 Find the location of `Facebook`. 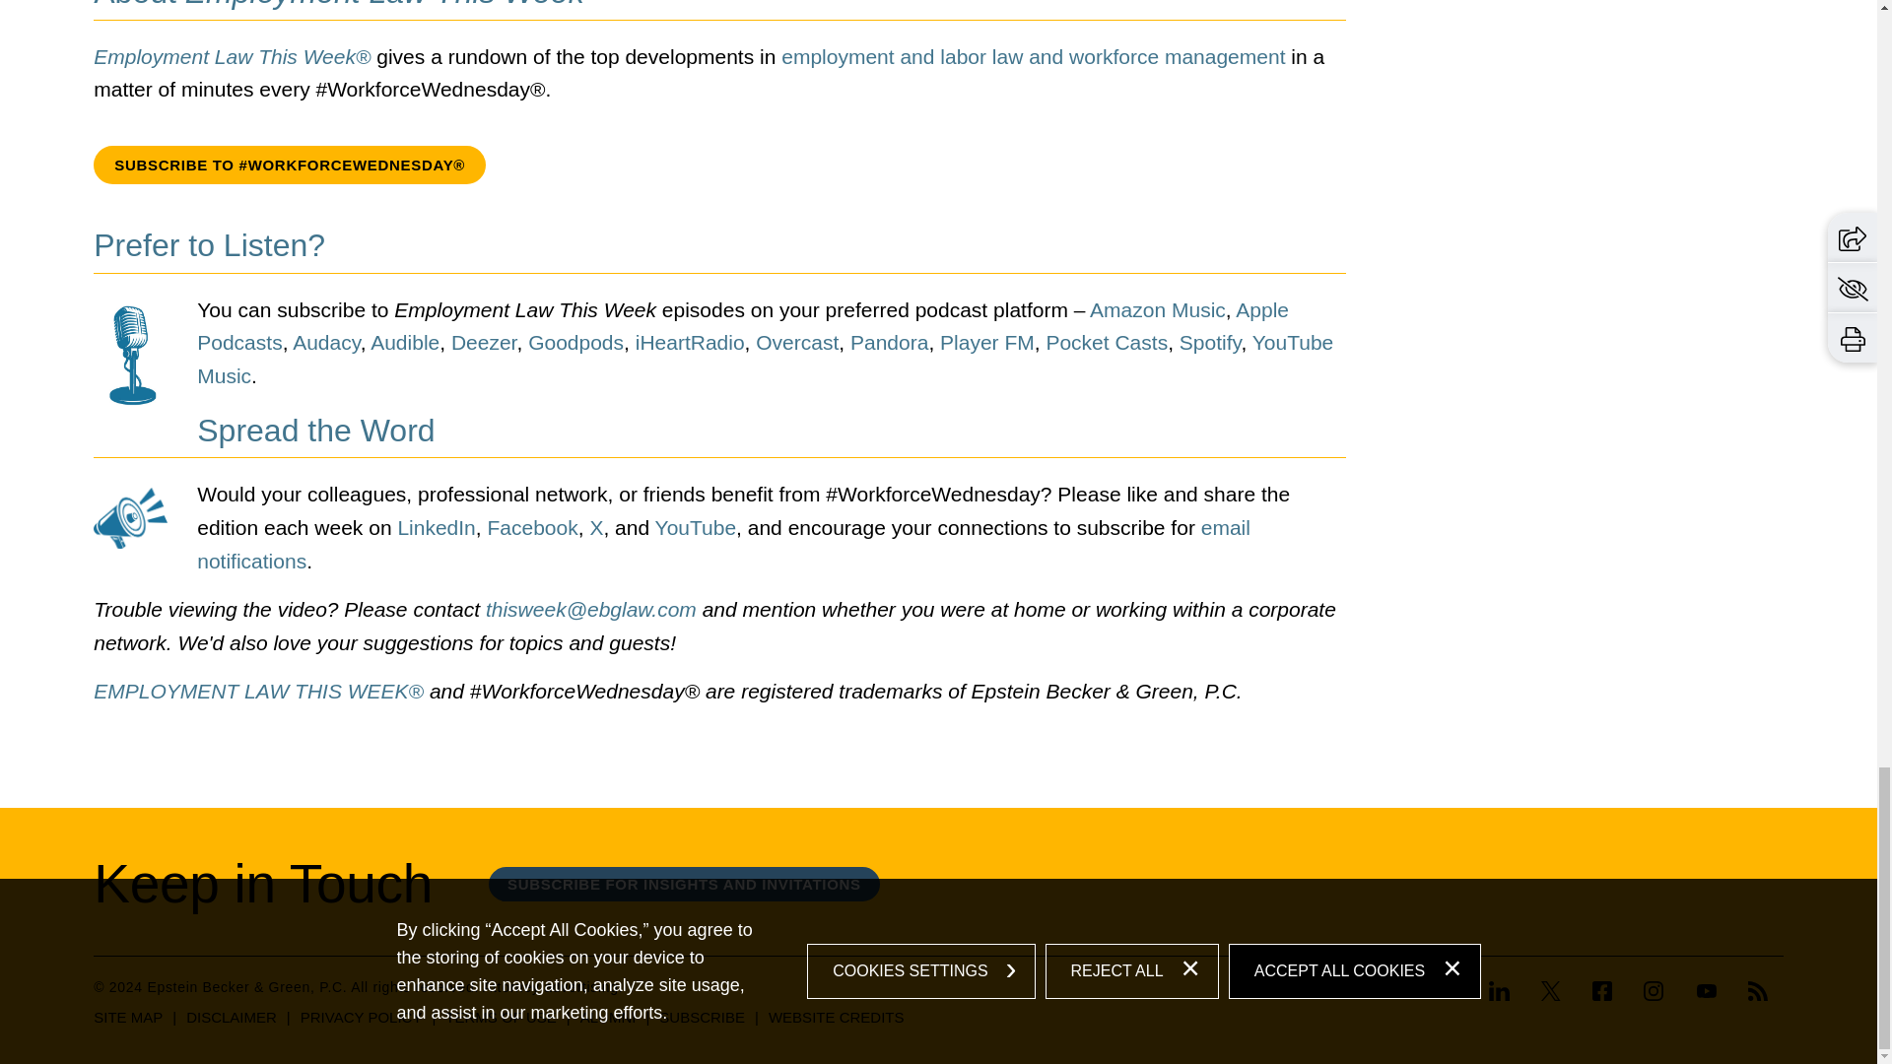

Facebook is located at coordinates (1602, 991).